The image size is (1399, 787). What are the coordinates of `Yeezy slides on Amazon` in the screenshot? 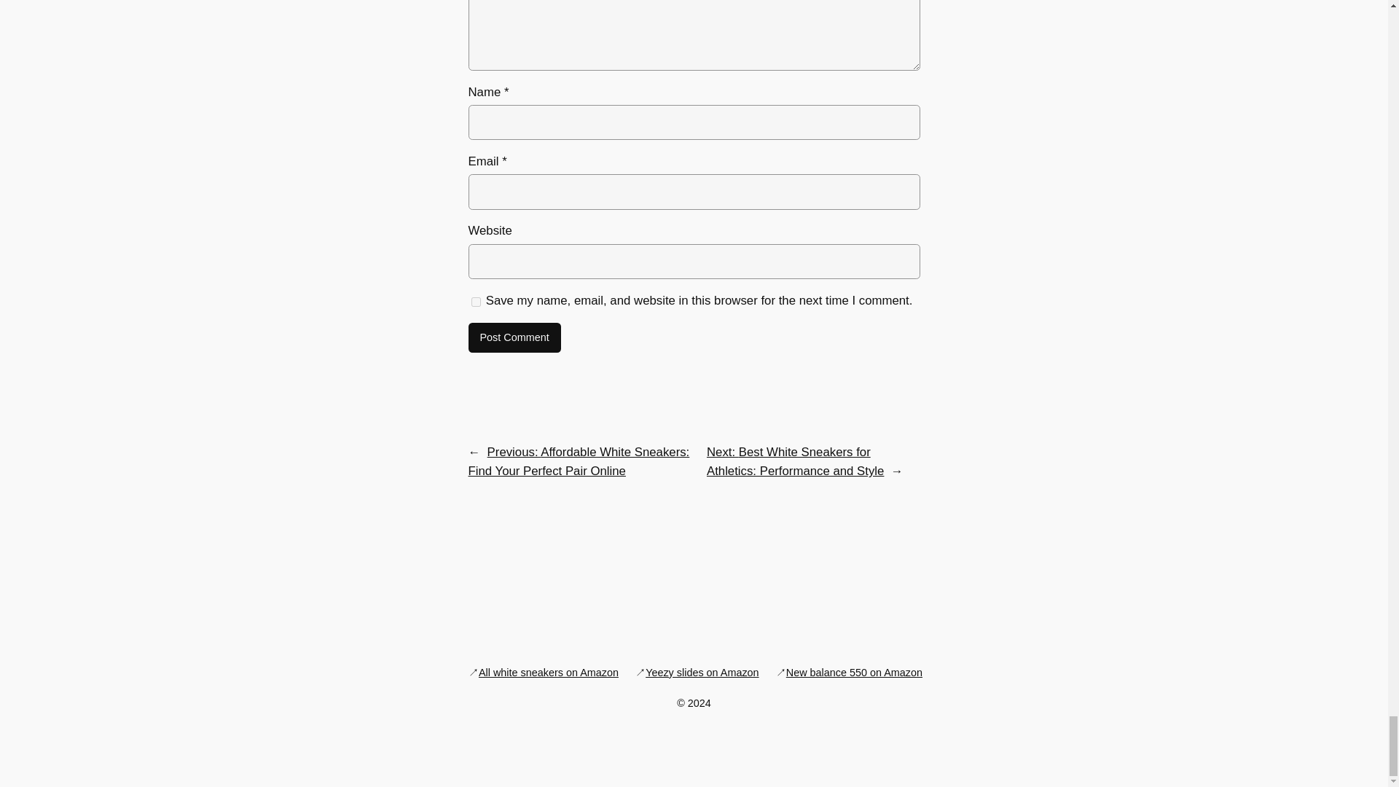 It's located at (701, 672).